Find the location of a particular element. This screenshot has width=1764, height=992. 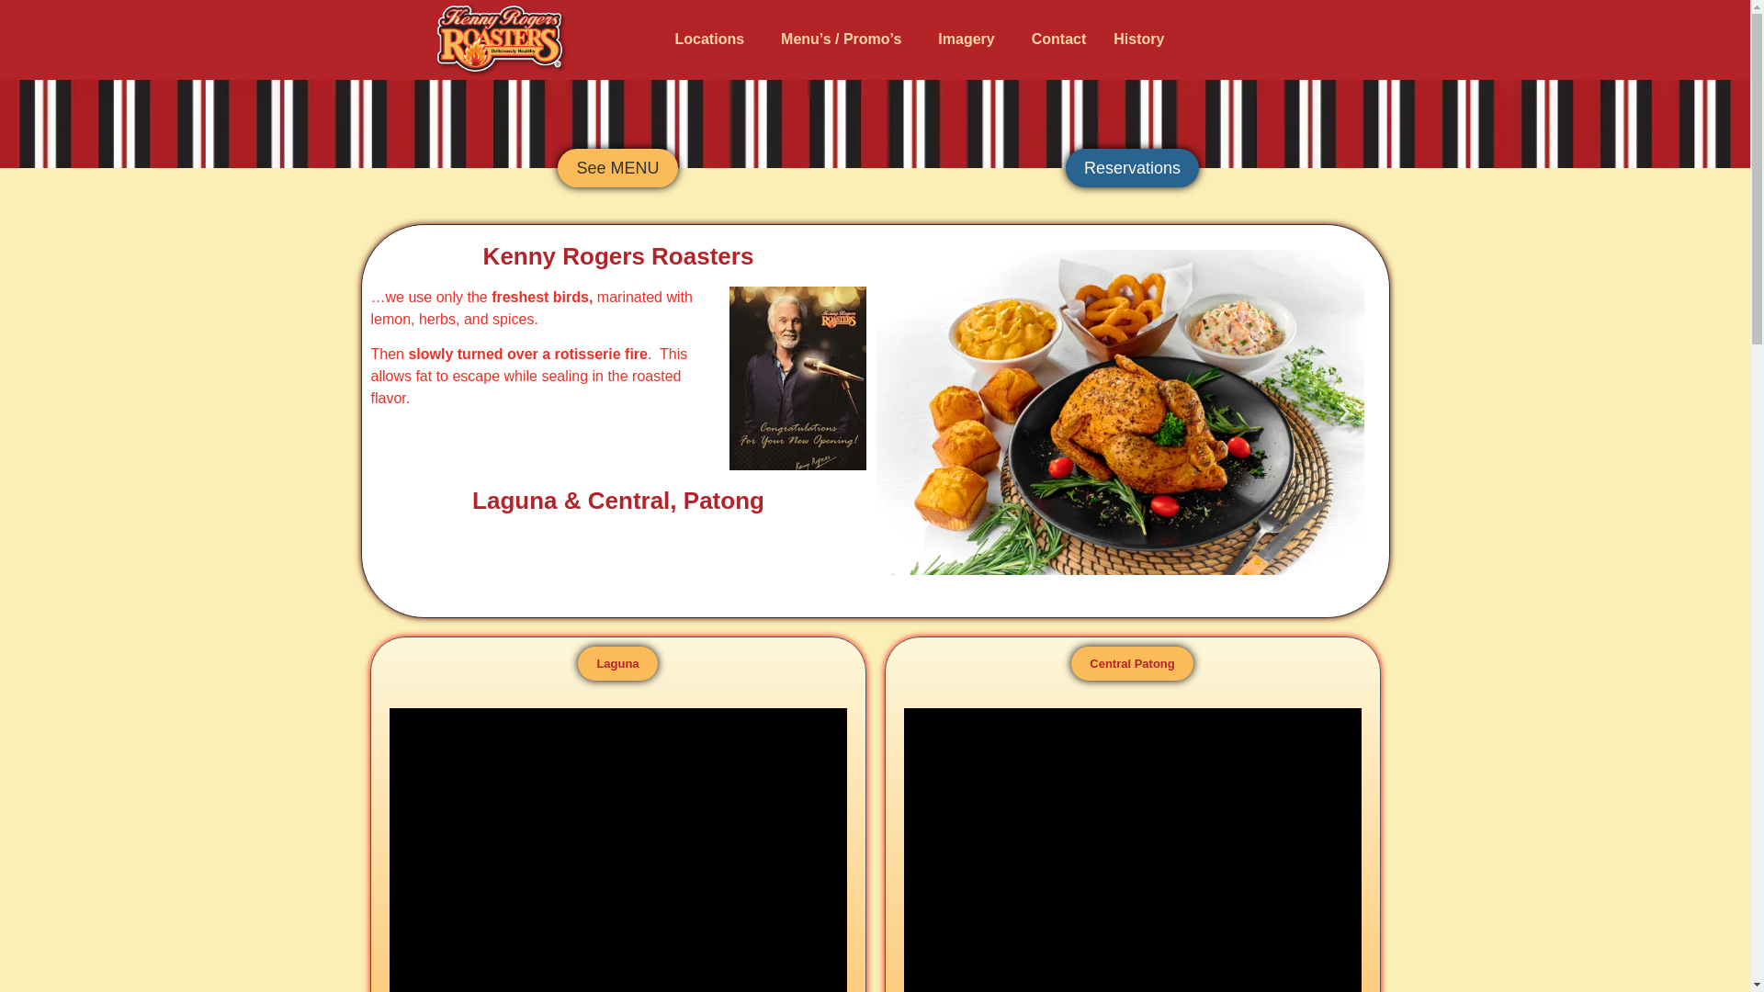

See MENU is located at coordinates (617, 168).